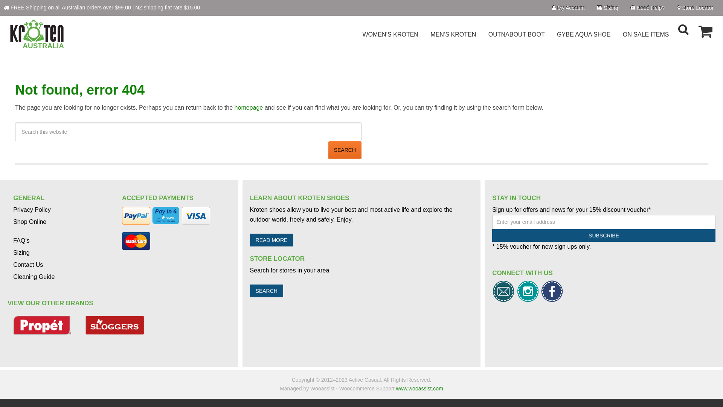  What do you see at coordinates (249, 108) in the screenshot?
I see `homepage` at bounding box center [249, 108].